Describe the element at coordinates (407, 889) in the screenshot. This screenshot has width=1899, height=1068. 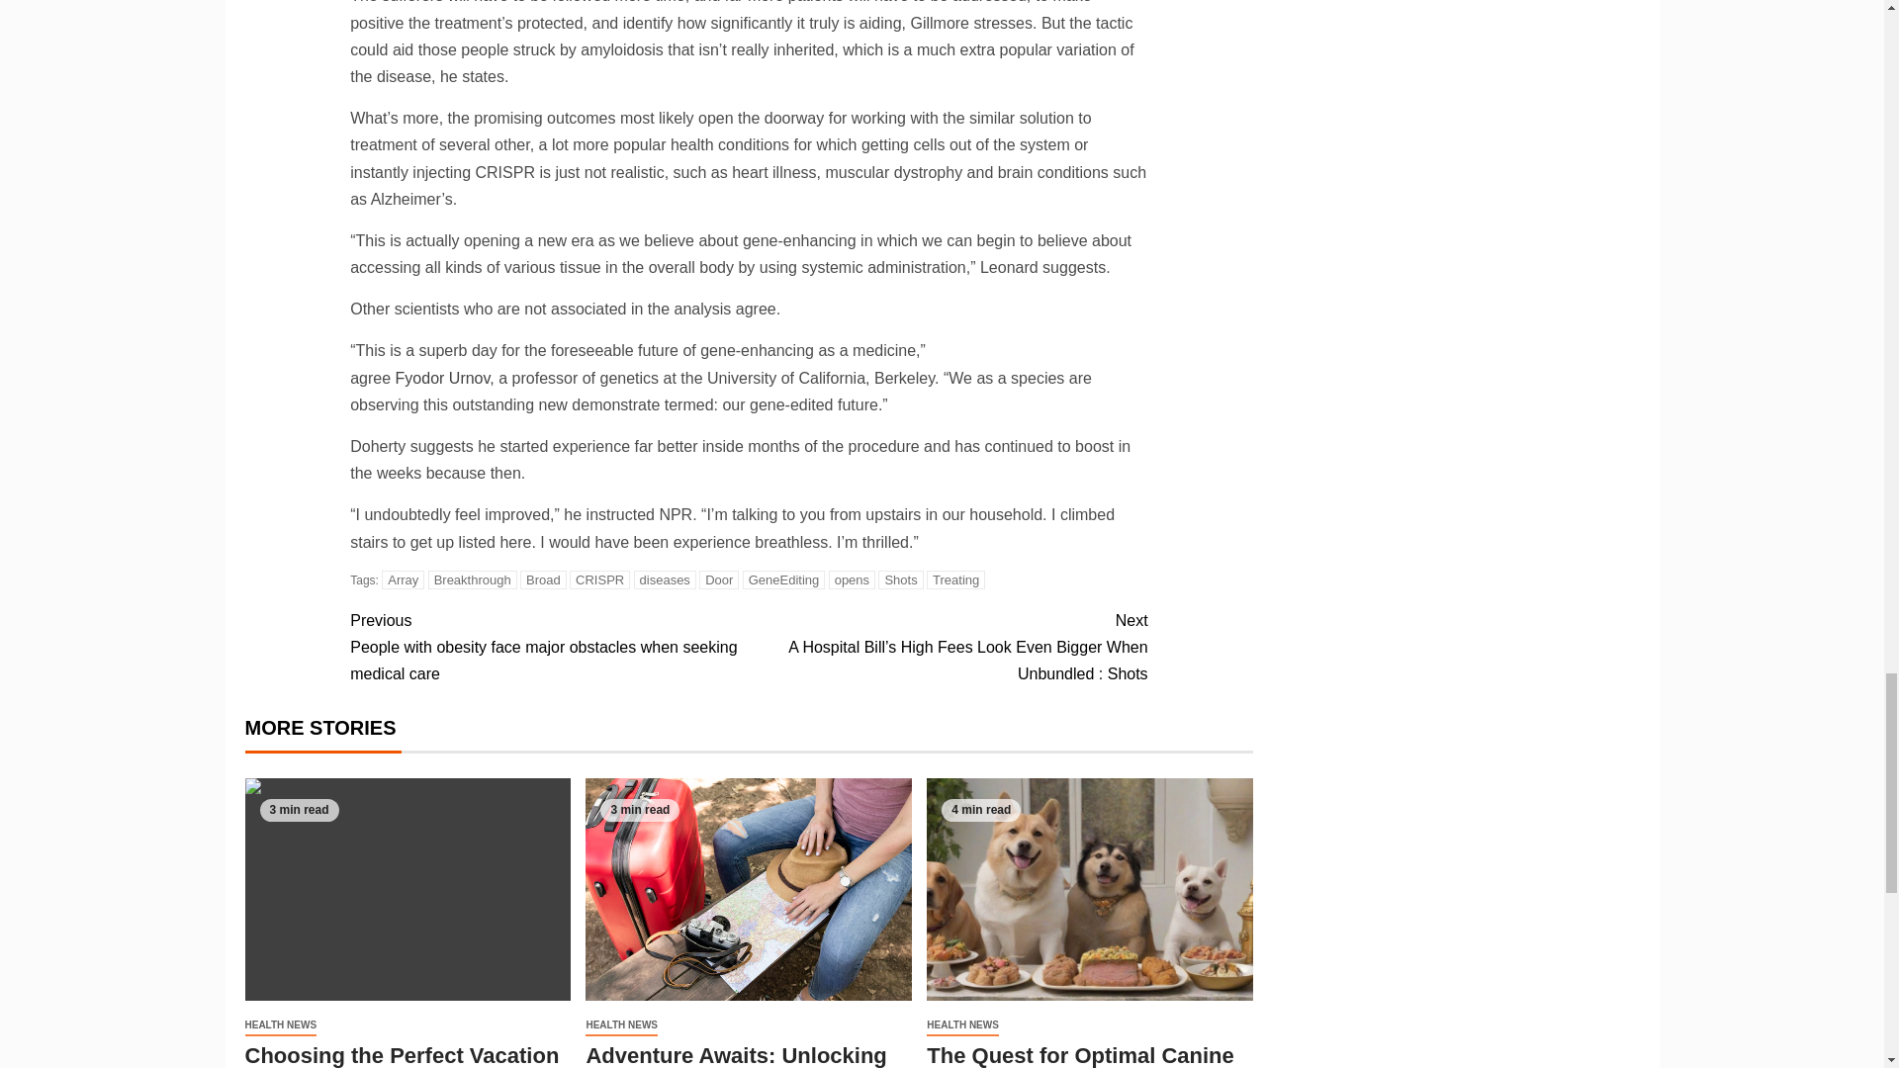
I see `Choosing the Perfect Vacation Home for Your Next Getaway` at that location.